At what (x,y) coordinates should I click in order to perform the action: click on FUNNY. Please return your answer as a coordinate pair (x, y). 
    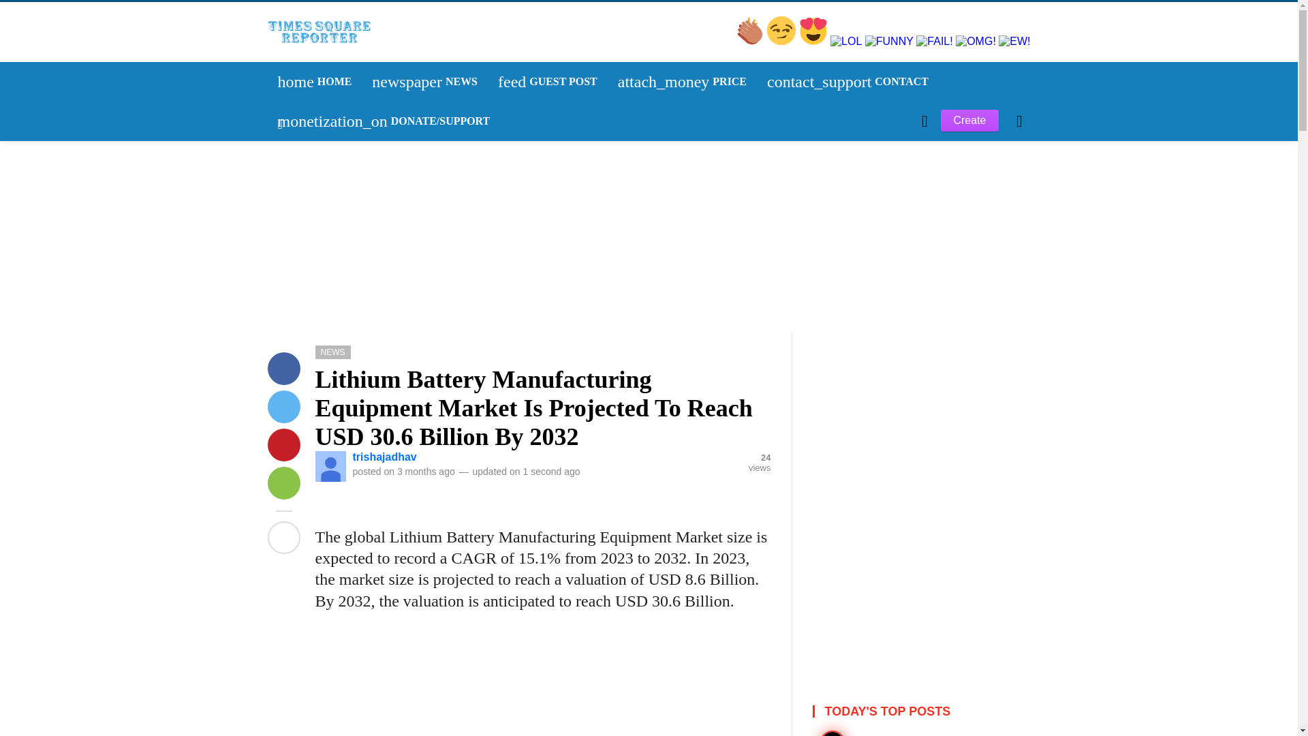
    Looking at the image, I should click on (311, 278).